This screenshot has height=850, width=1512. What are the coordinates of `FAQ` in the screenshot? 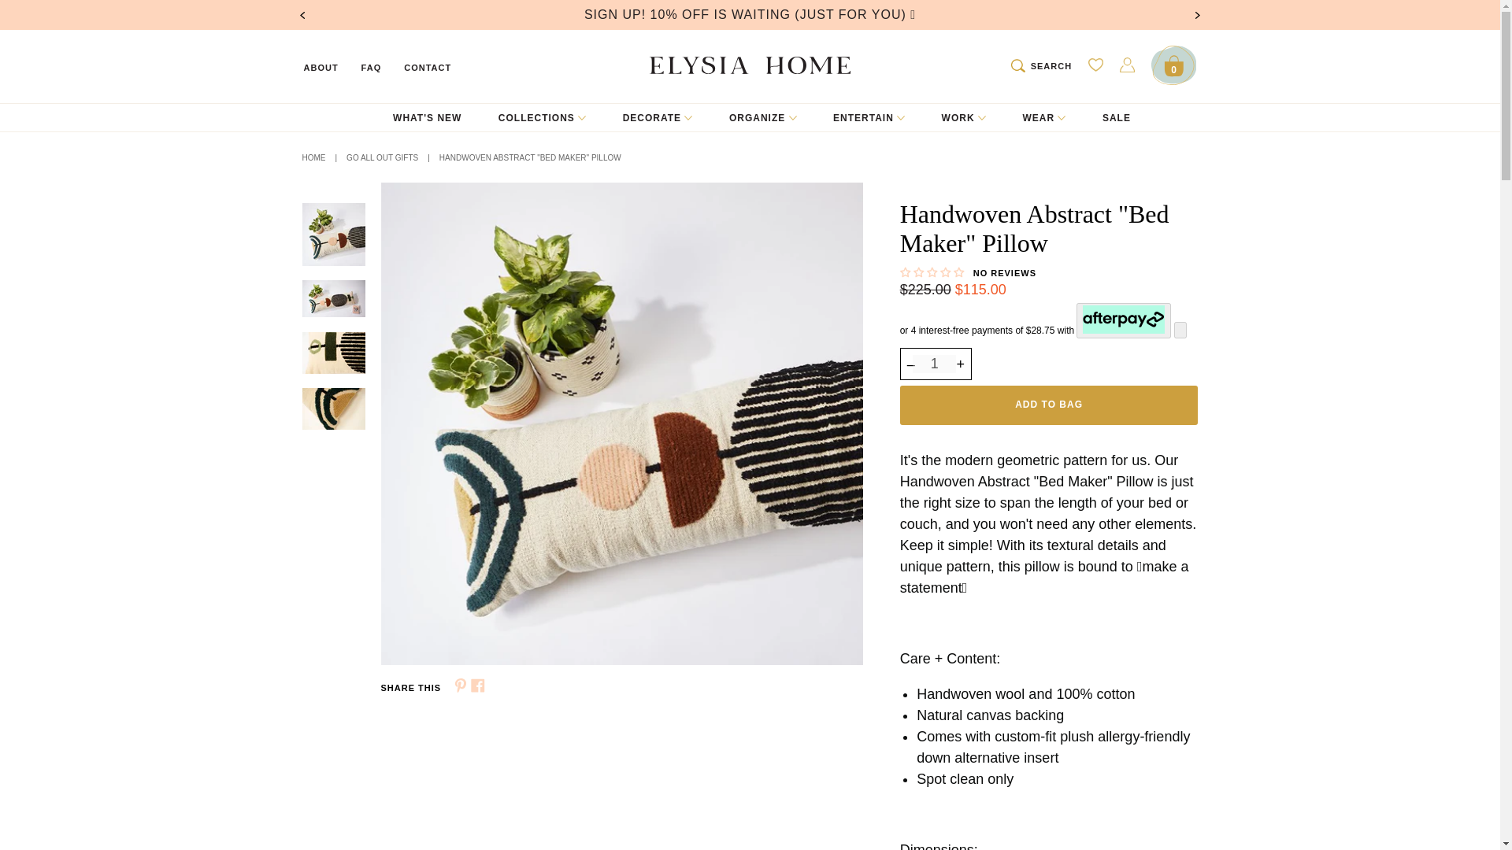 It's located at (372, 67).